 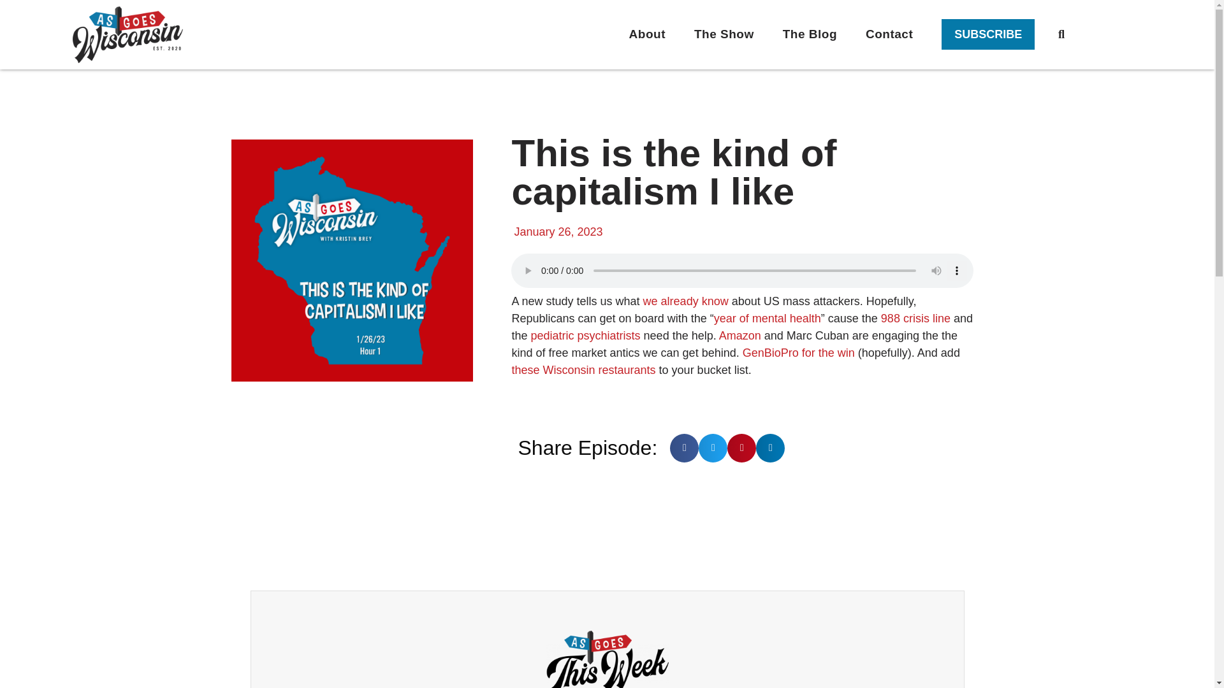 I want to click on About, so click(x=648, y=34).